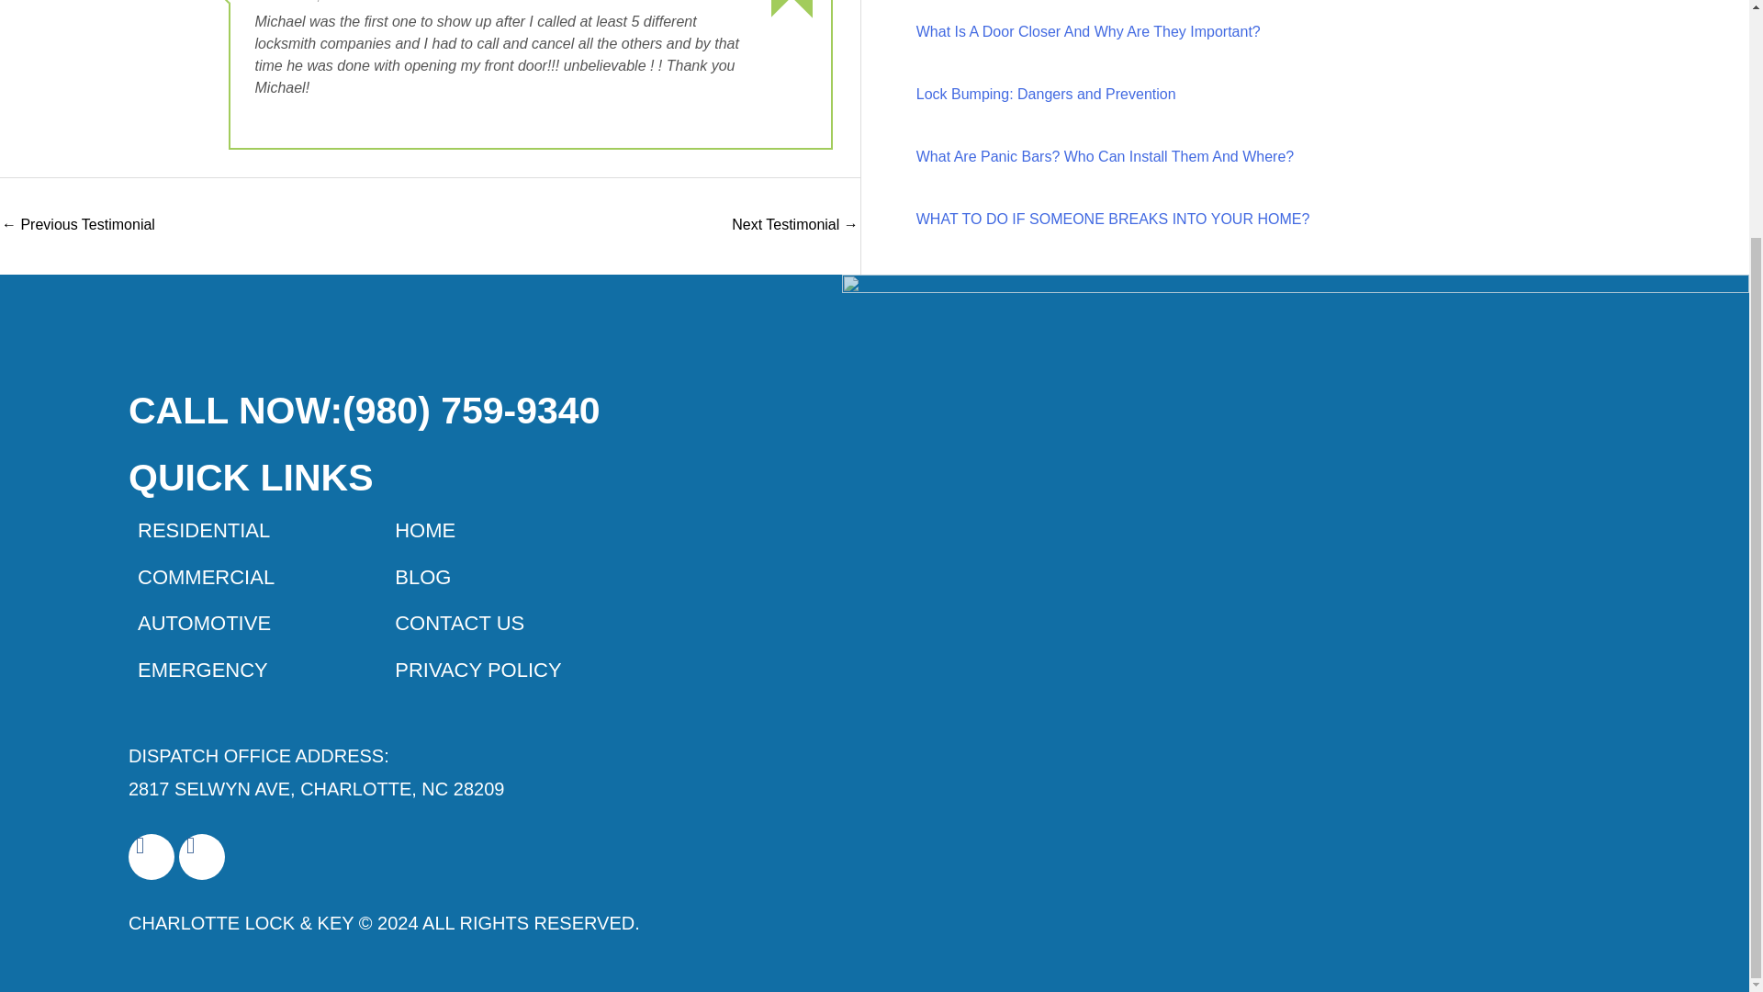 This screenshot has height=992, width=1763. Describe the element at coordinates (1088, 31) in the screenshot. I see `What Is A Door Closer And Why Are They Important?` at that location.